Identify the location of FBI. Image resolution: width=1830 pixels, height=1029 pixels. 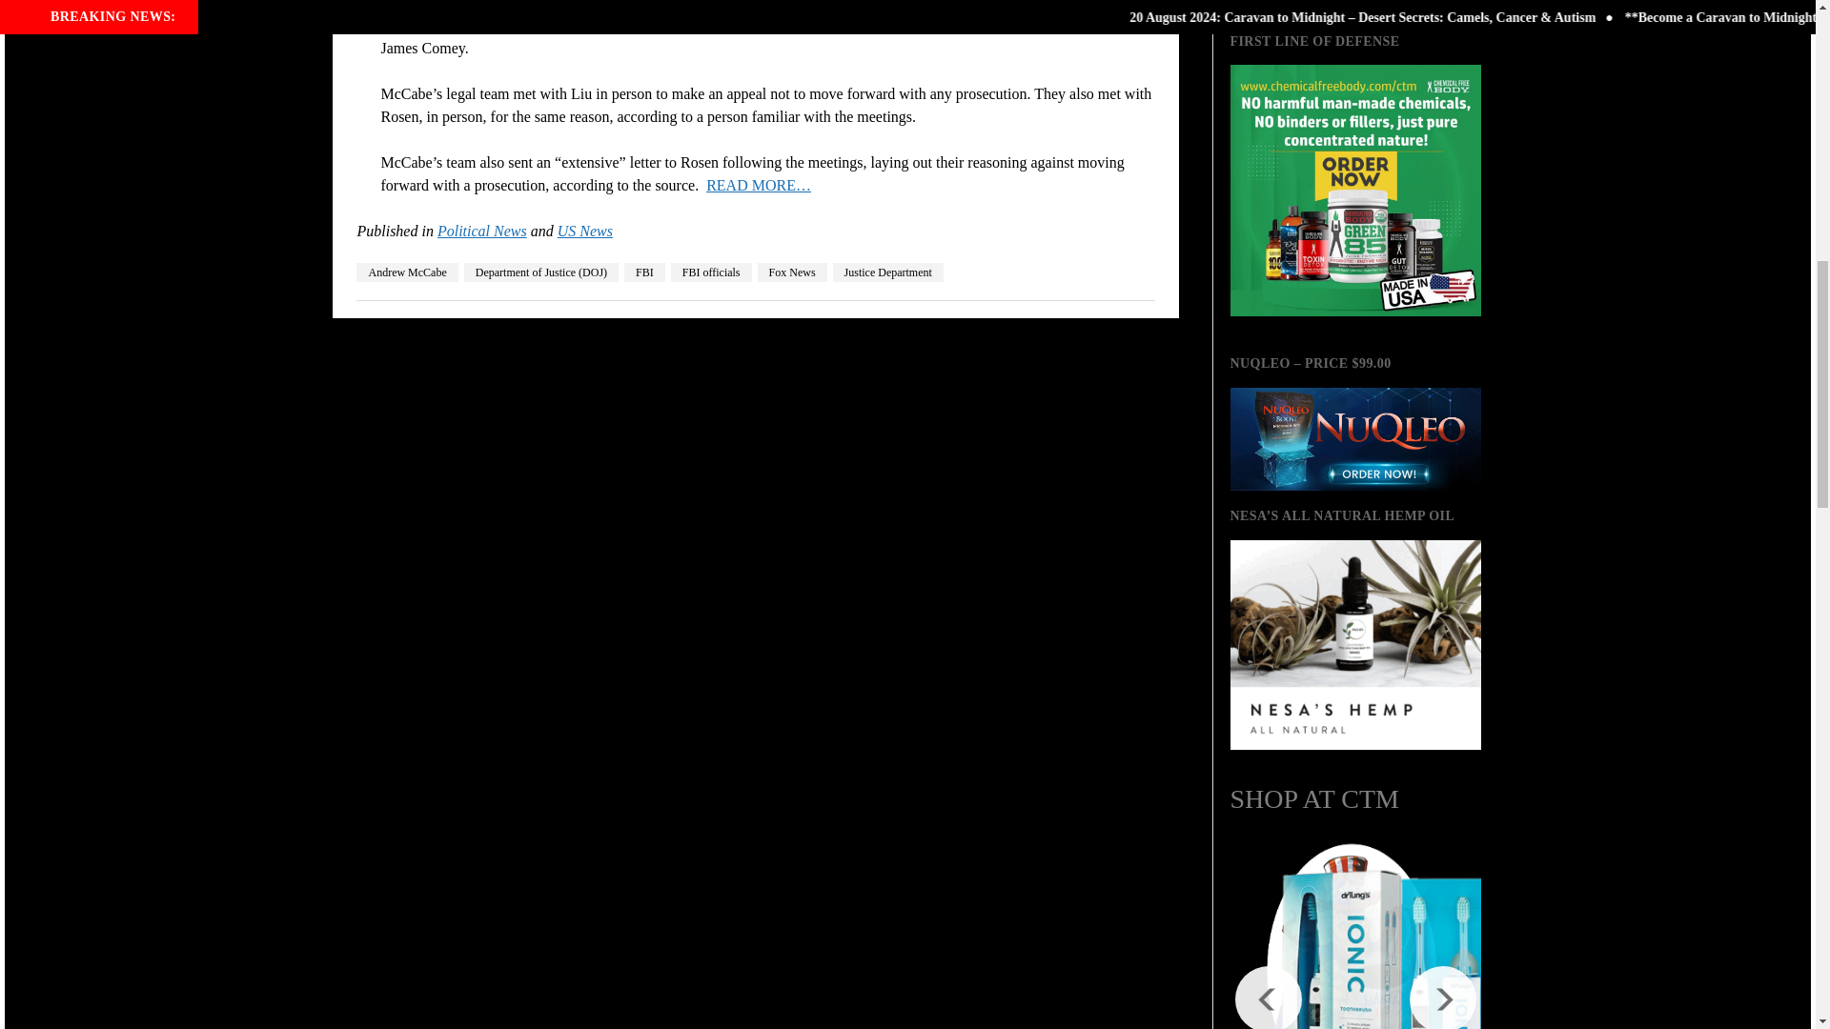
(644, 272).